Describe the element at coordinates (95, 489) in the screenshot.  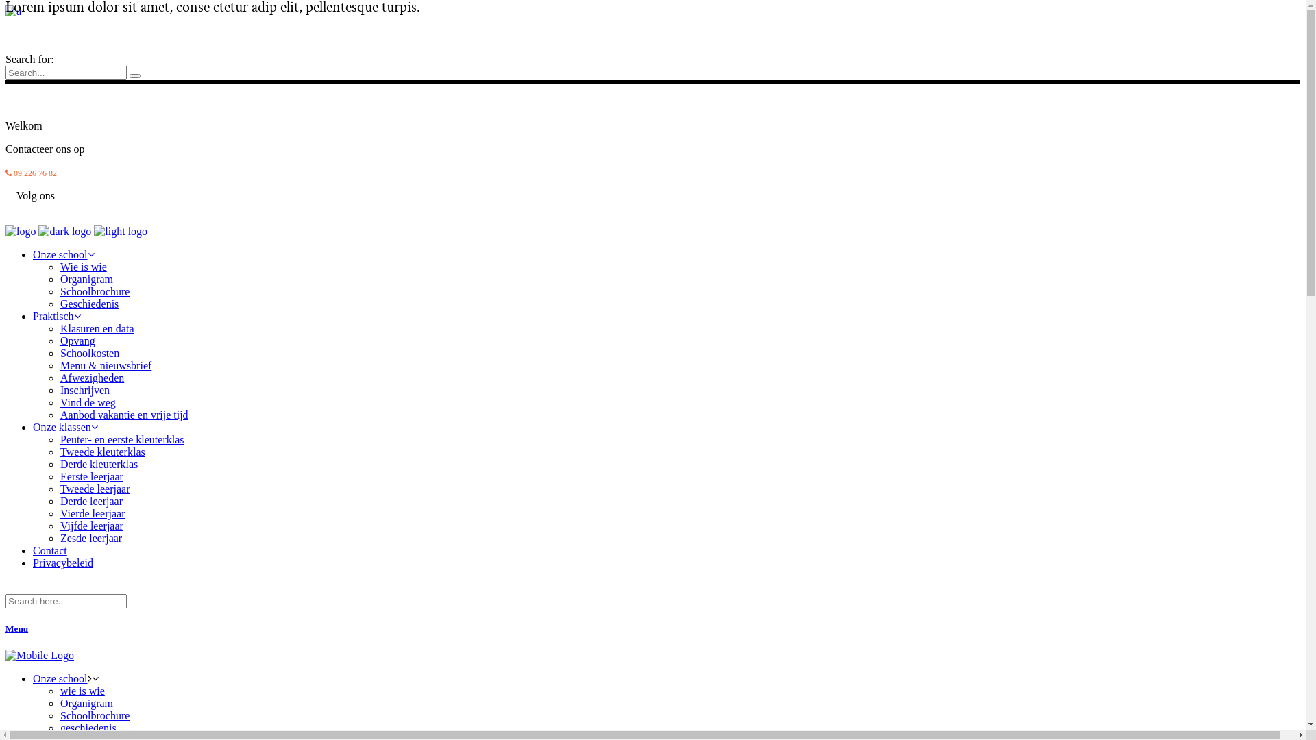
I see `Tweede leerjaar` at that location.